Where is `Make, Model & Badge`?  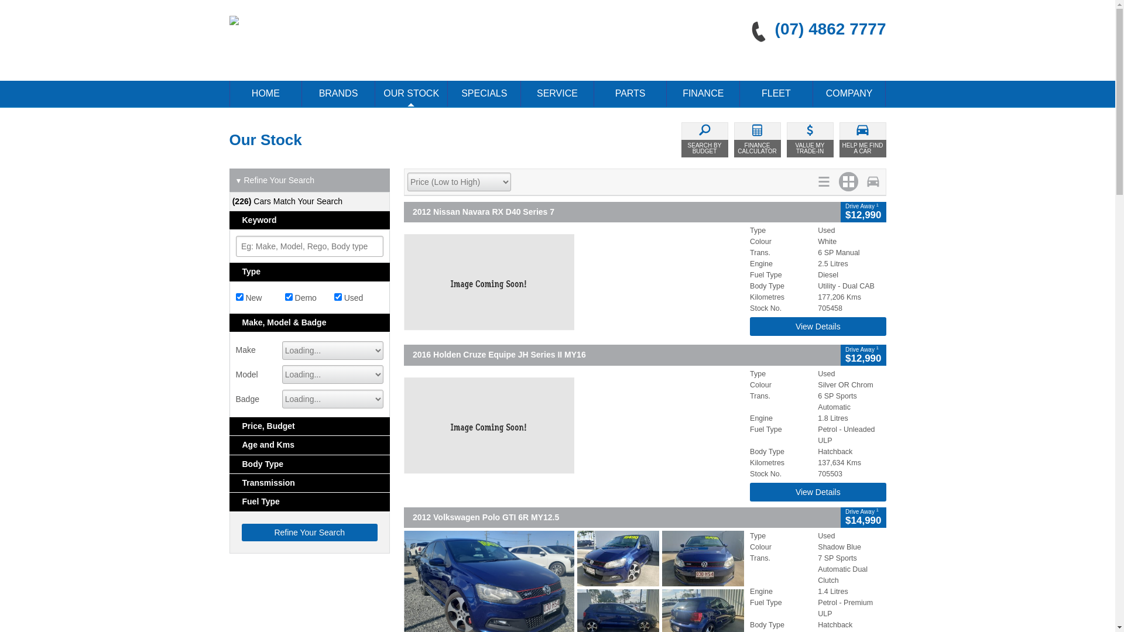
Make, Model & Badge is located at coordinates (310, 323).